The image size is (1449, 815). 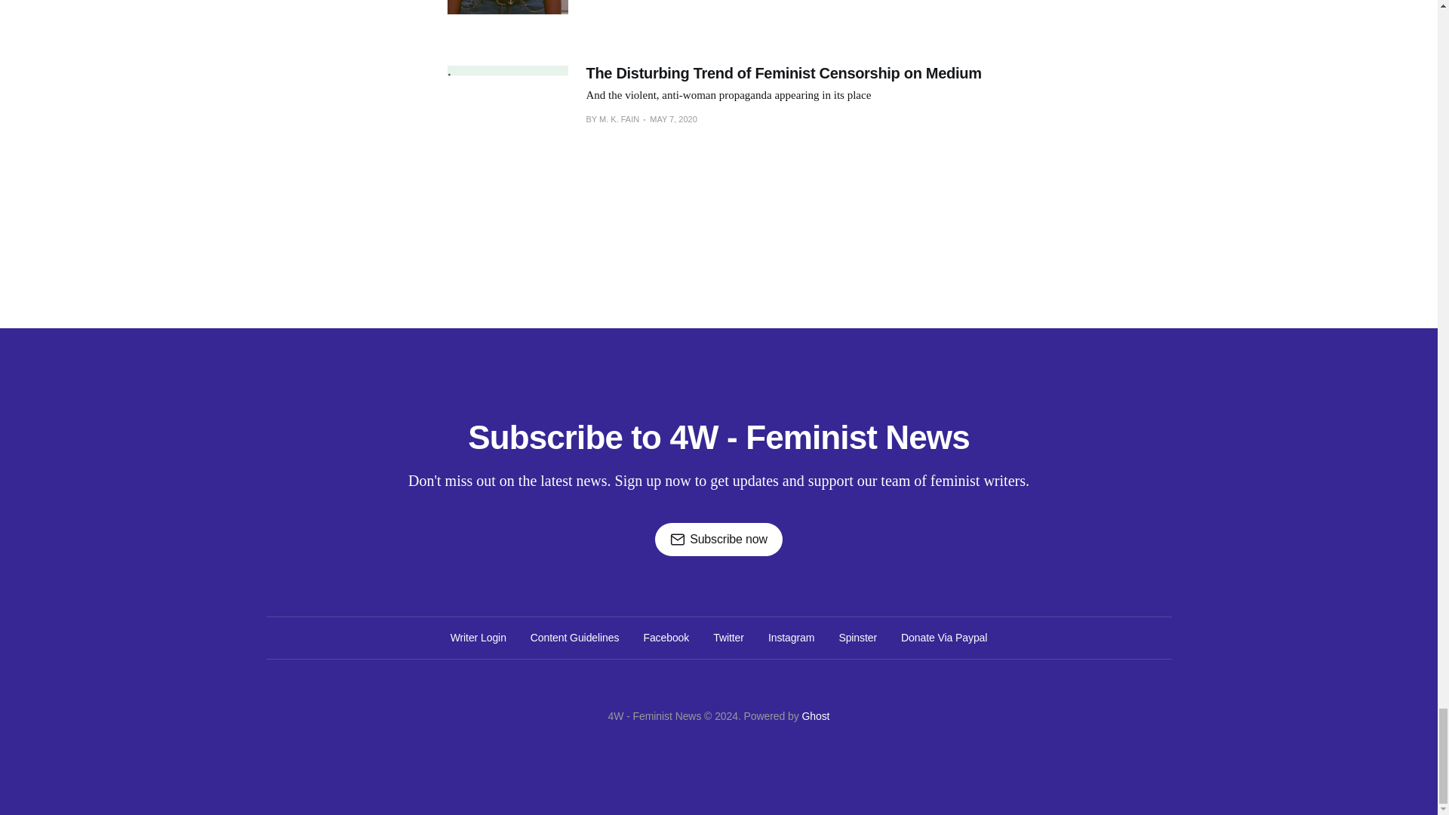 I want to click on Spinster, so click(x=857, y=637).